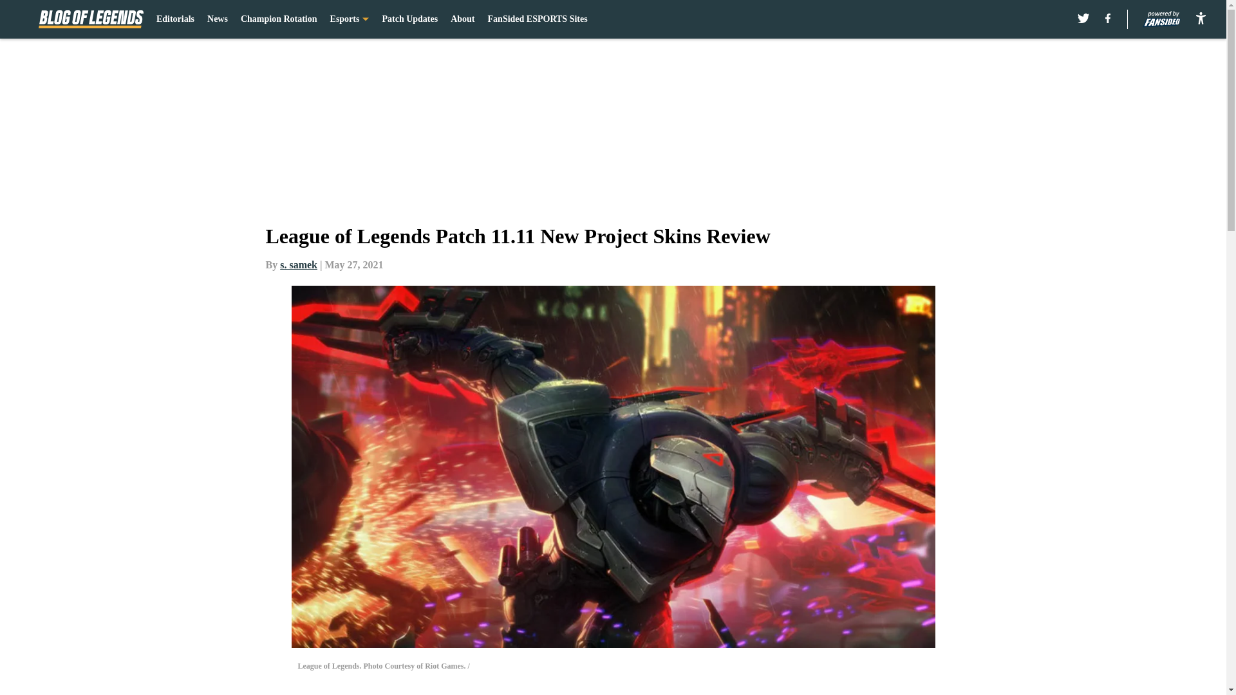 The height and width of the screenshot is (695, 1236). Describe the element at coordinates (299, 264) in the screenshot. I see `s. samek` at that location.